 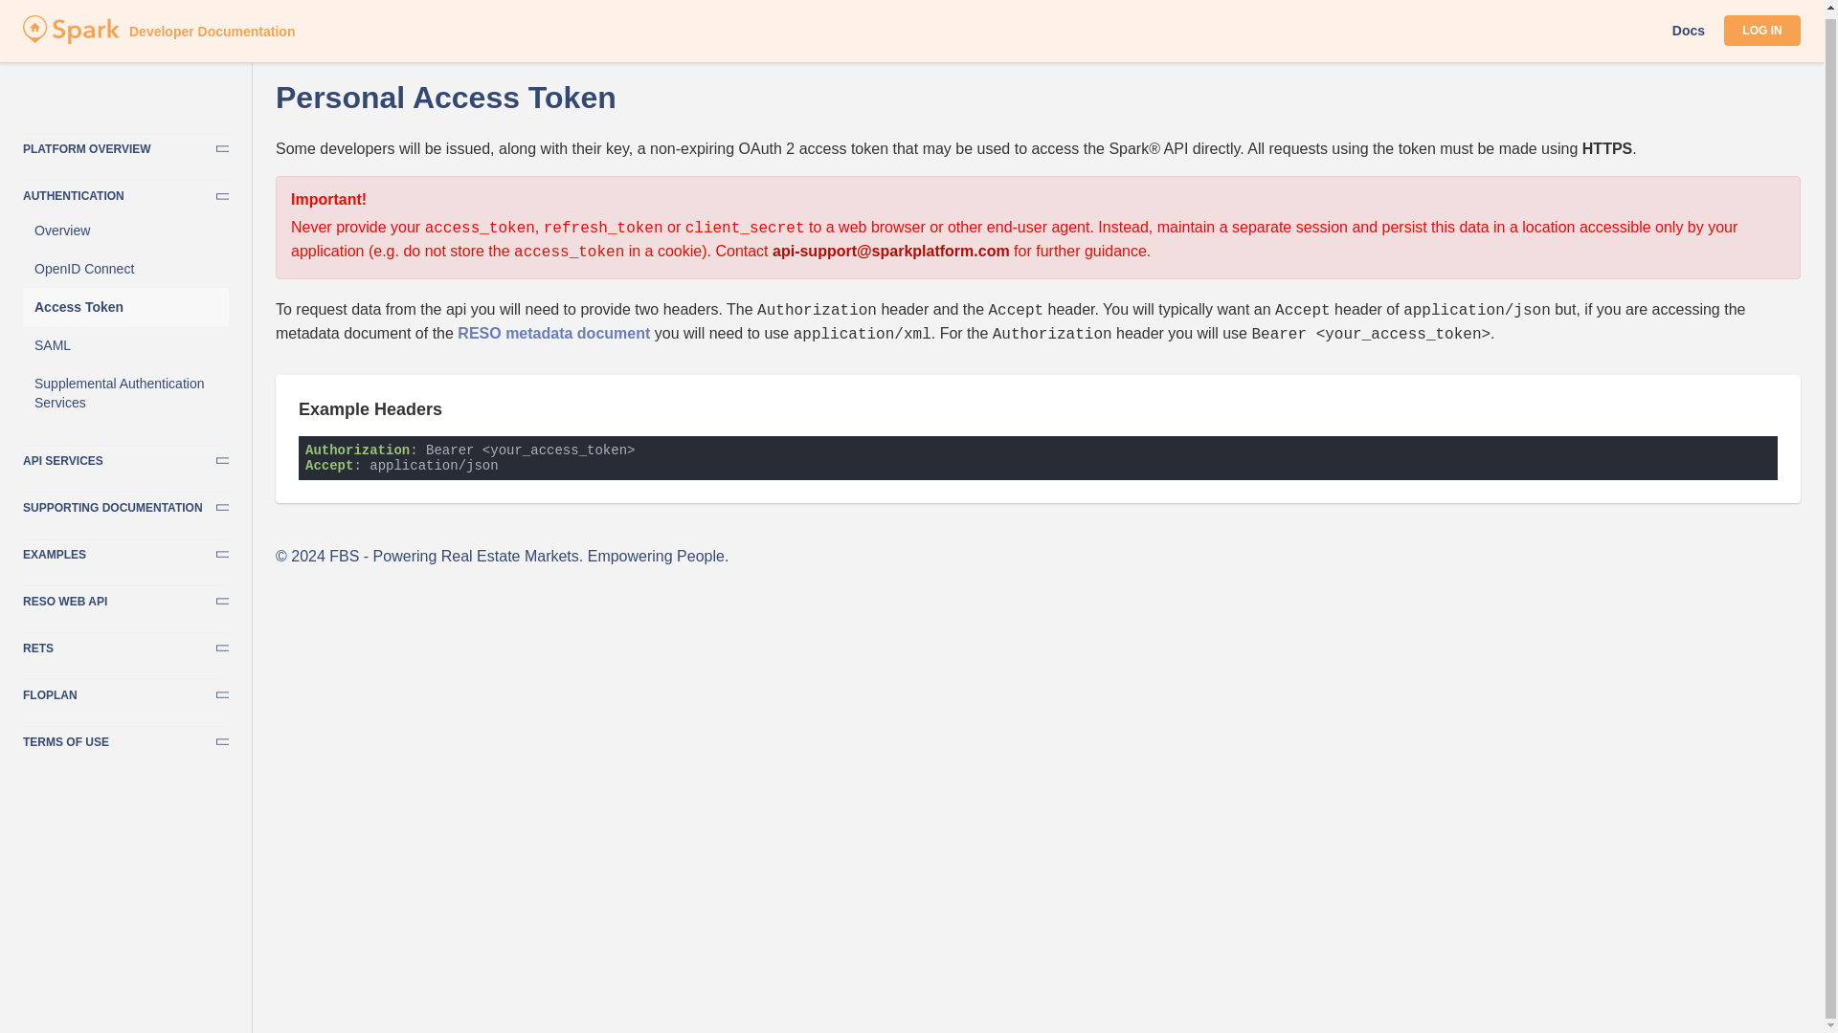 I want to click on LOG IN, so click(x=1761, y=25).